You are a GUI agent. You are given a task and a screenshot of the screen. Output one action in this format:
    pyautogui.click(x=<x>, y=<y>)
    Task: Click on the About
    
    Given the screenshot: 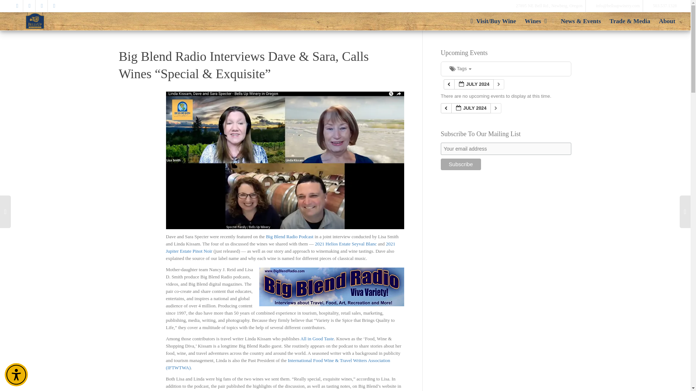 What is the action you would take?
    pyautogui.click(x=667, y=21)
    